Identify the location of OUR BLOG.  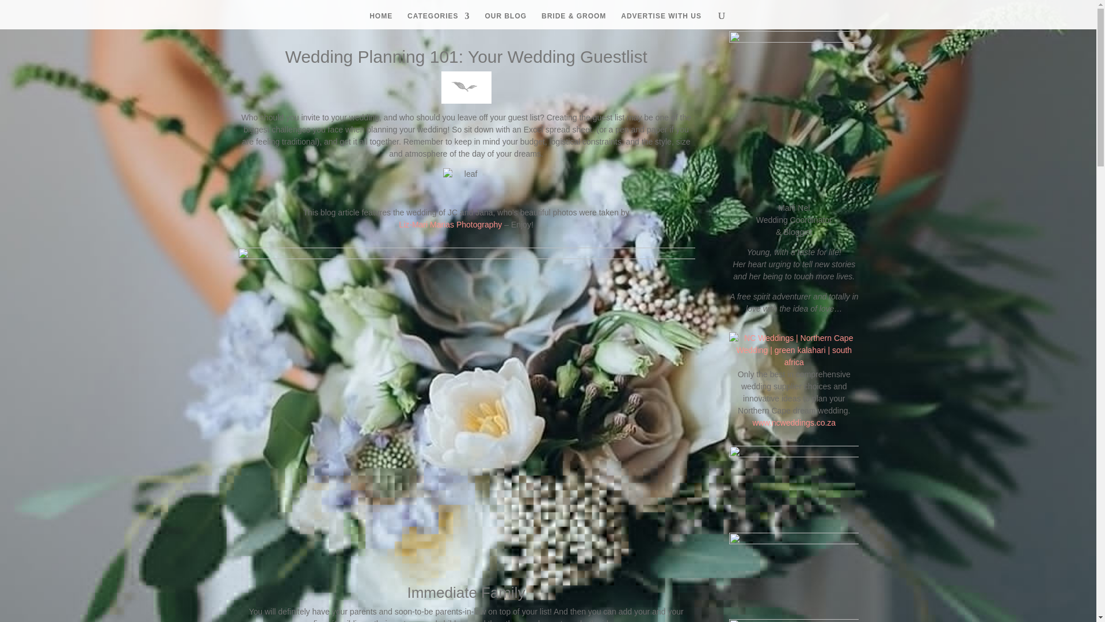
(505, 20).